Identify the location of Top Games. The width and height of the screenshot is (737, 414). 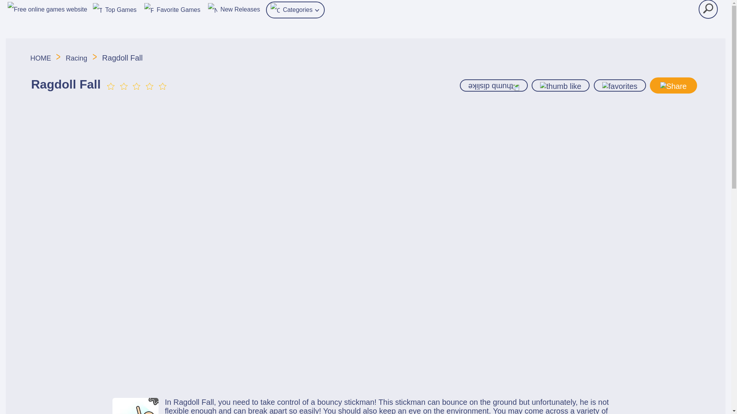
(114, 8).